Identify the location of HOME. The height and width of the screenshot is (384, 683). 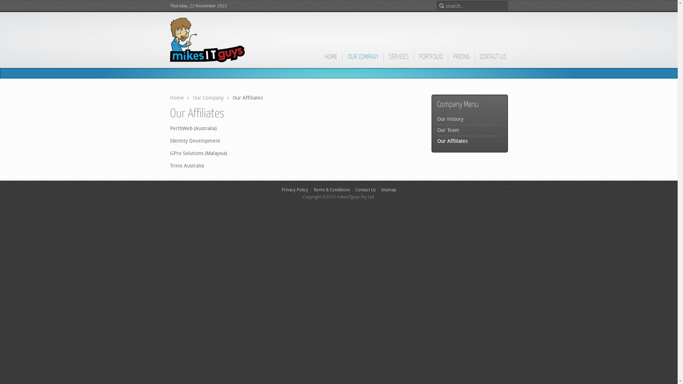
(331, 60).